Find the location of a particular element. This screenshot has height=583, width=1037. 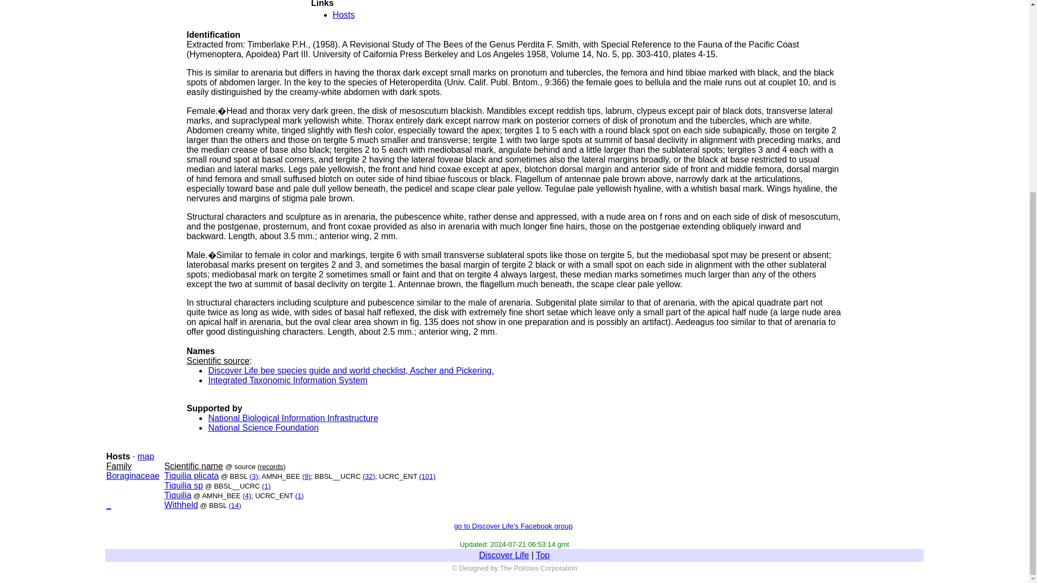

Integrated Taxonomic Information System is located at coordinates (287, 380).